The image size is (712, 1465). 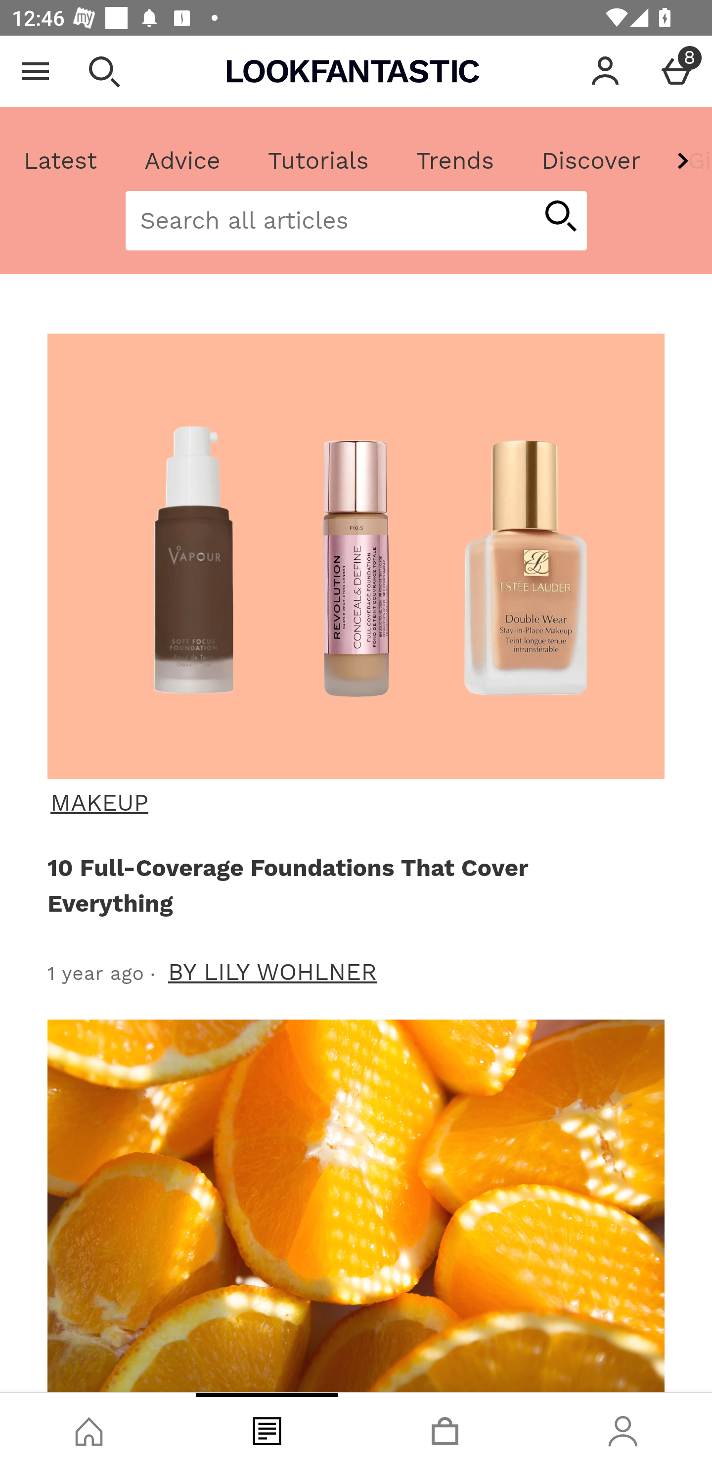 What do you see at coordinates (560, 217) in the screenshot?
I see `start article search` at bounding box center [560, 217].